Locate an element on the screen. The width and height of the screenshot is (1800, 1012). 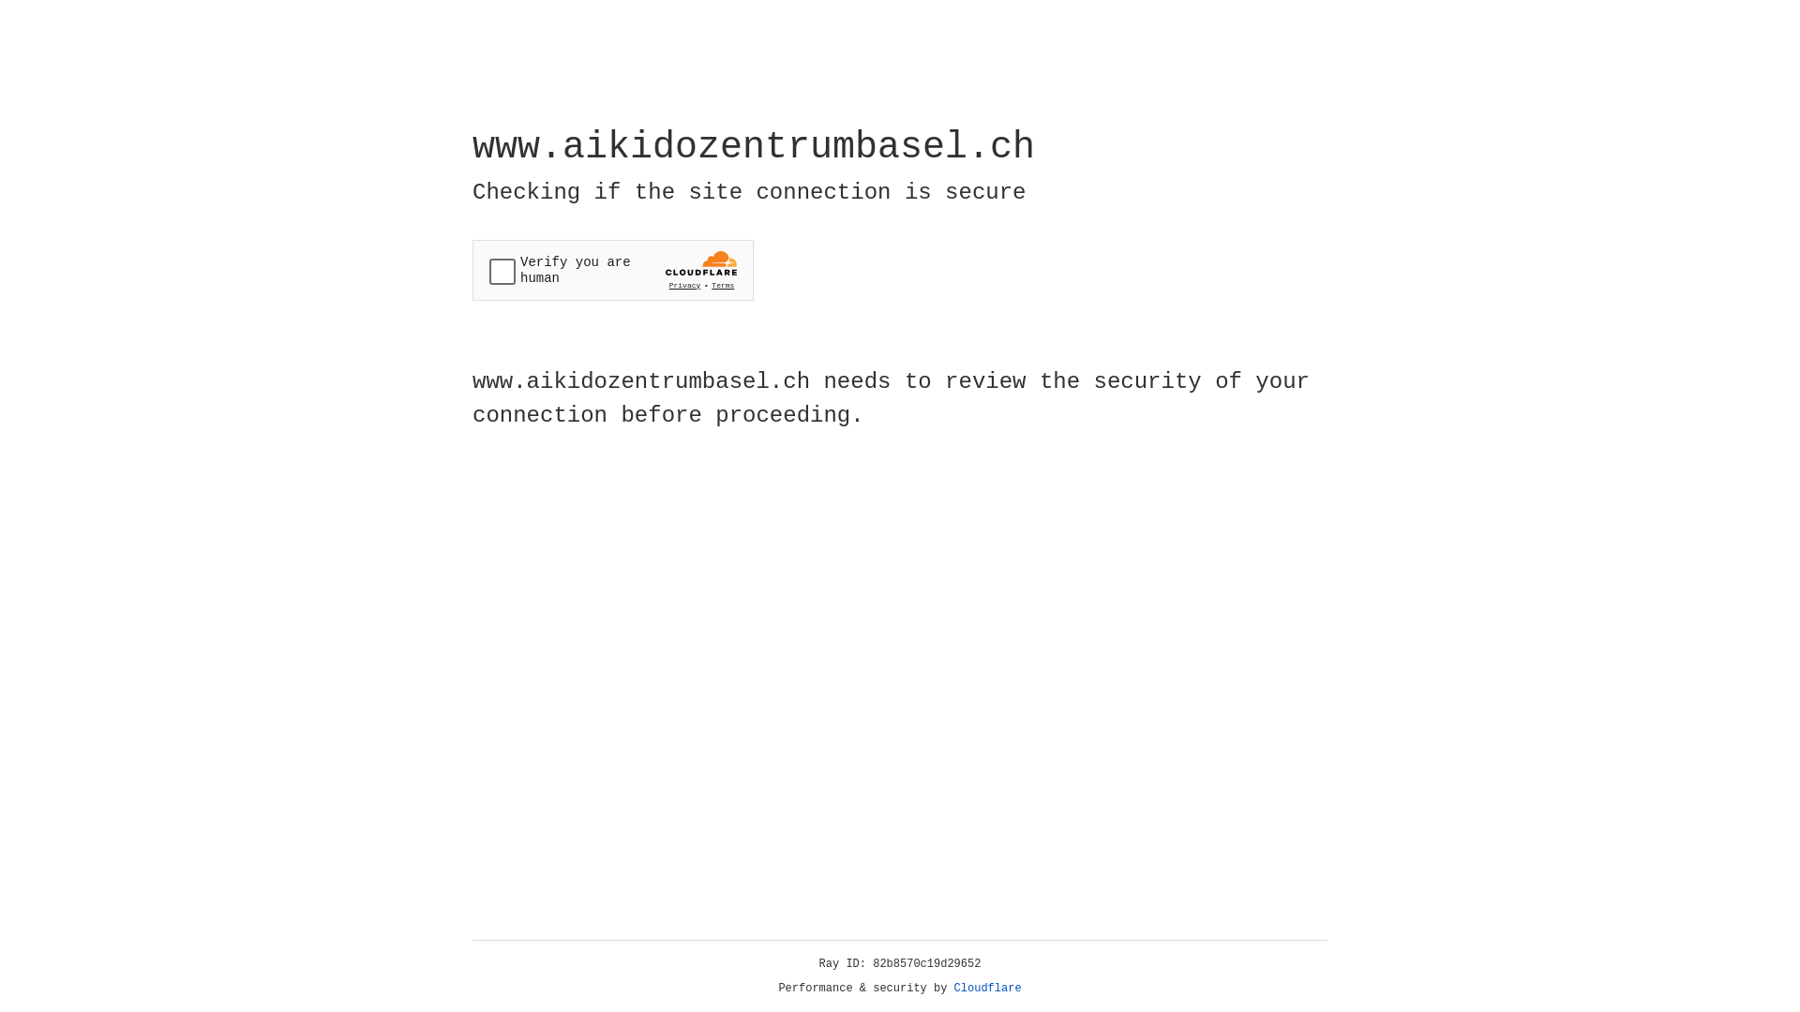
Cloudflare is located at coordinates (988, 989).